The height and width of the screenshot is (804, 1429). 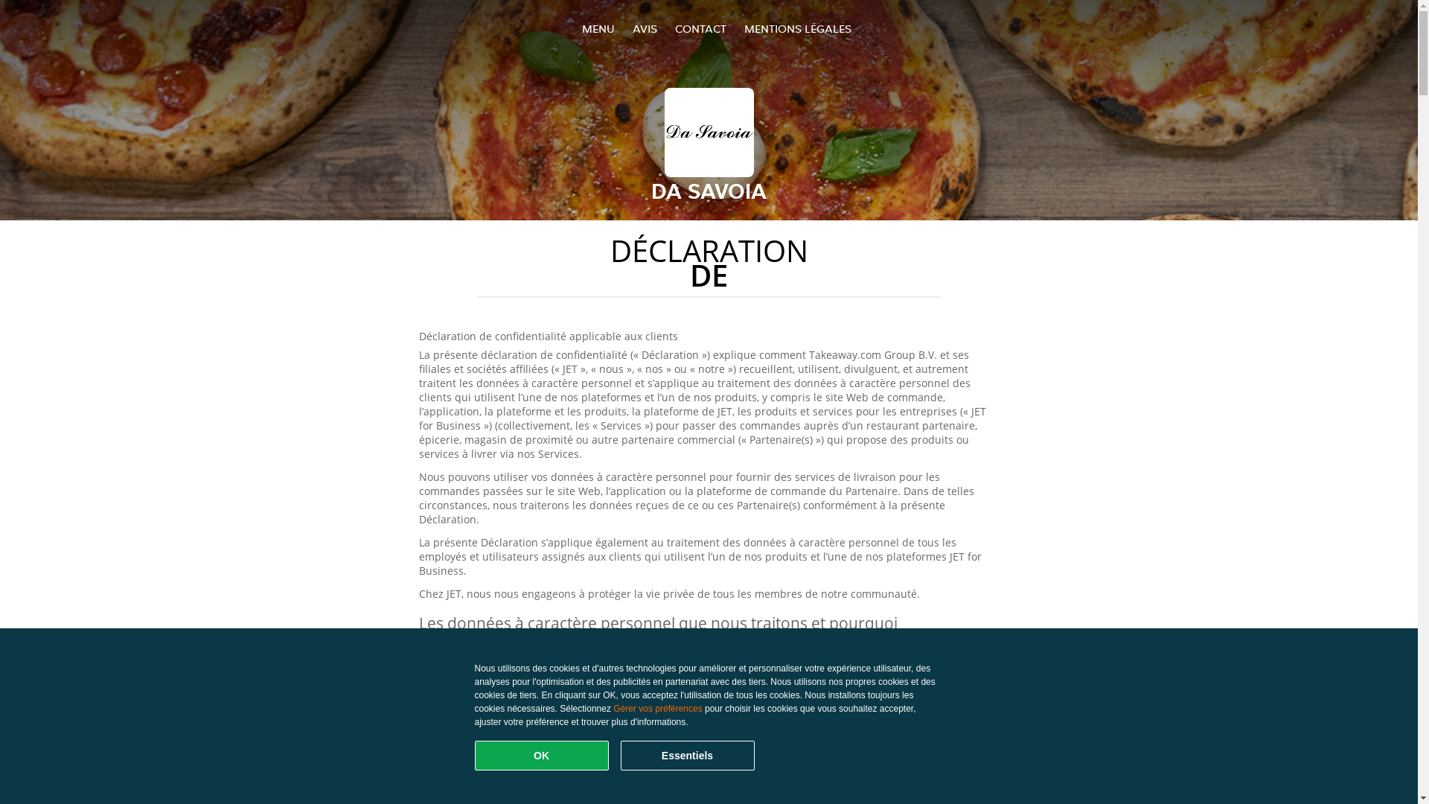 I want to click on AVIS, so click(x=645, y=28).